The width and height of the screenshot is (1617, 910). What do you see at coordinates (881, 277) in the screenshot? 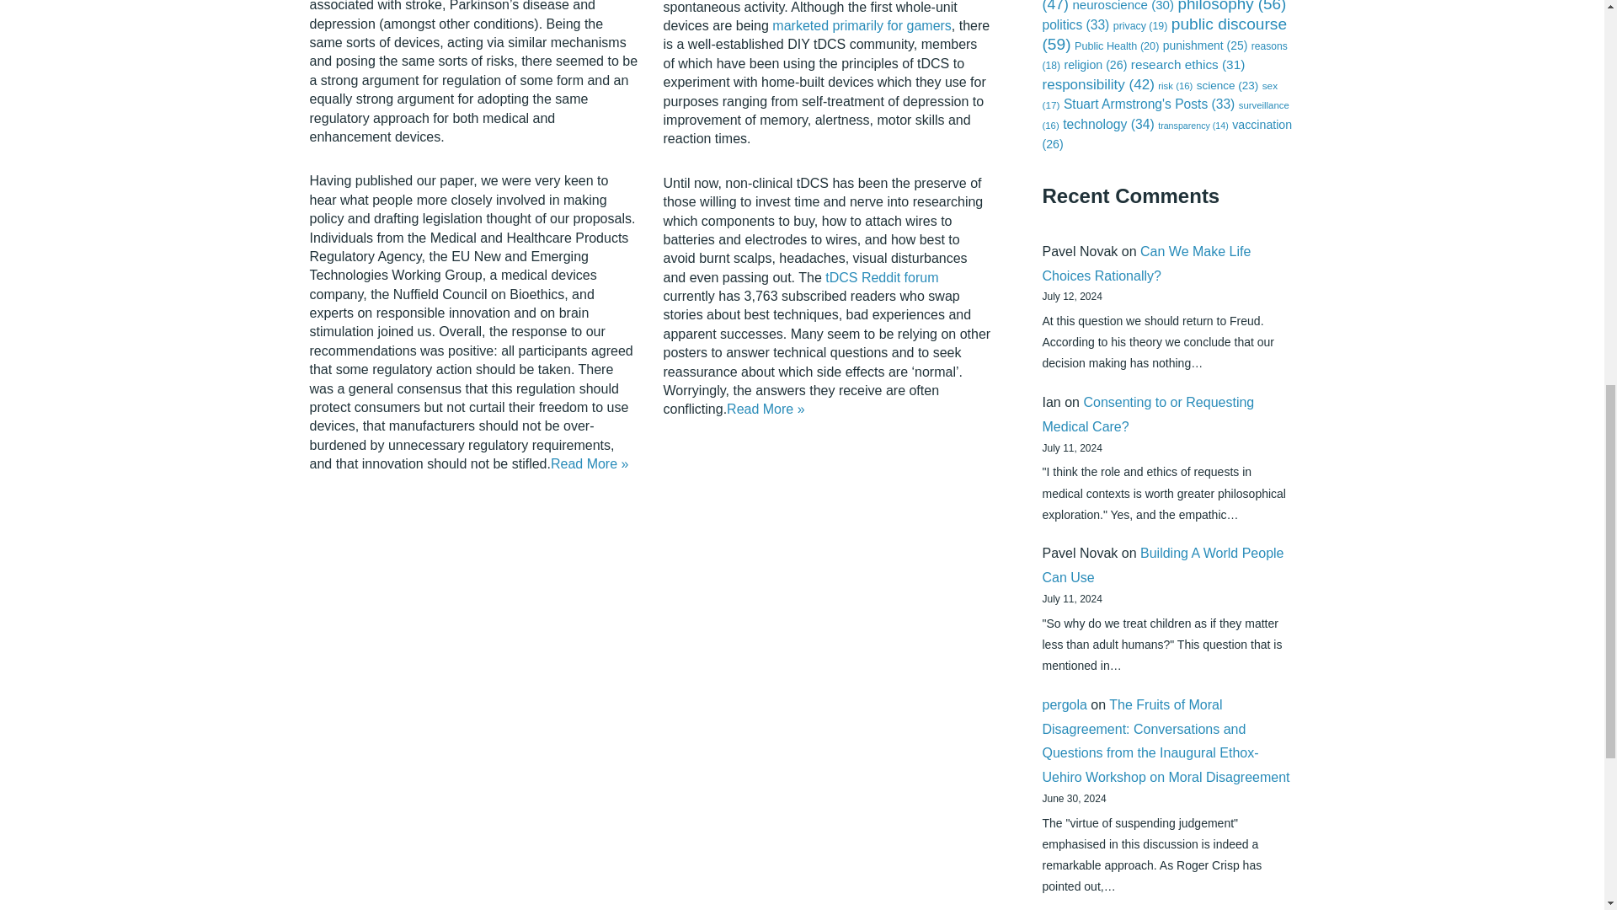
I see `tDCS Reddit forum` at bounding box center [881, 277].